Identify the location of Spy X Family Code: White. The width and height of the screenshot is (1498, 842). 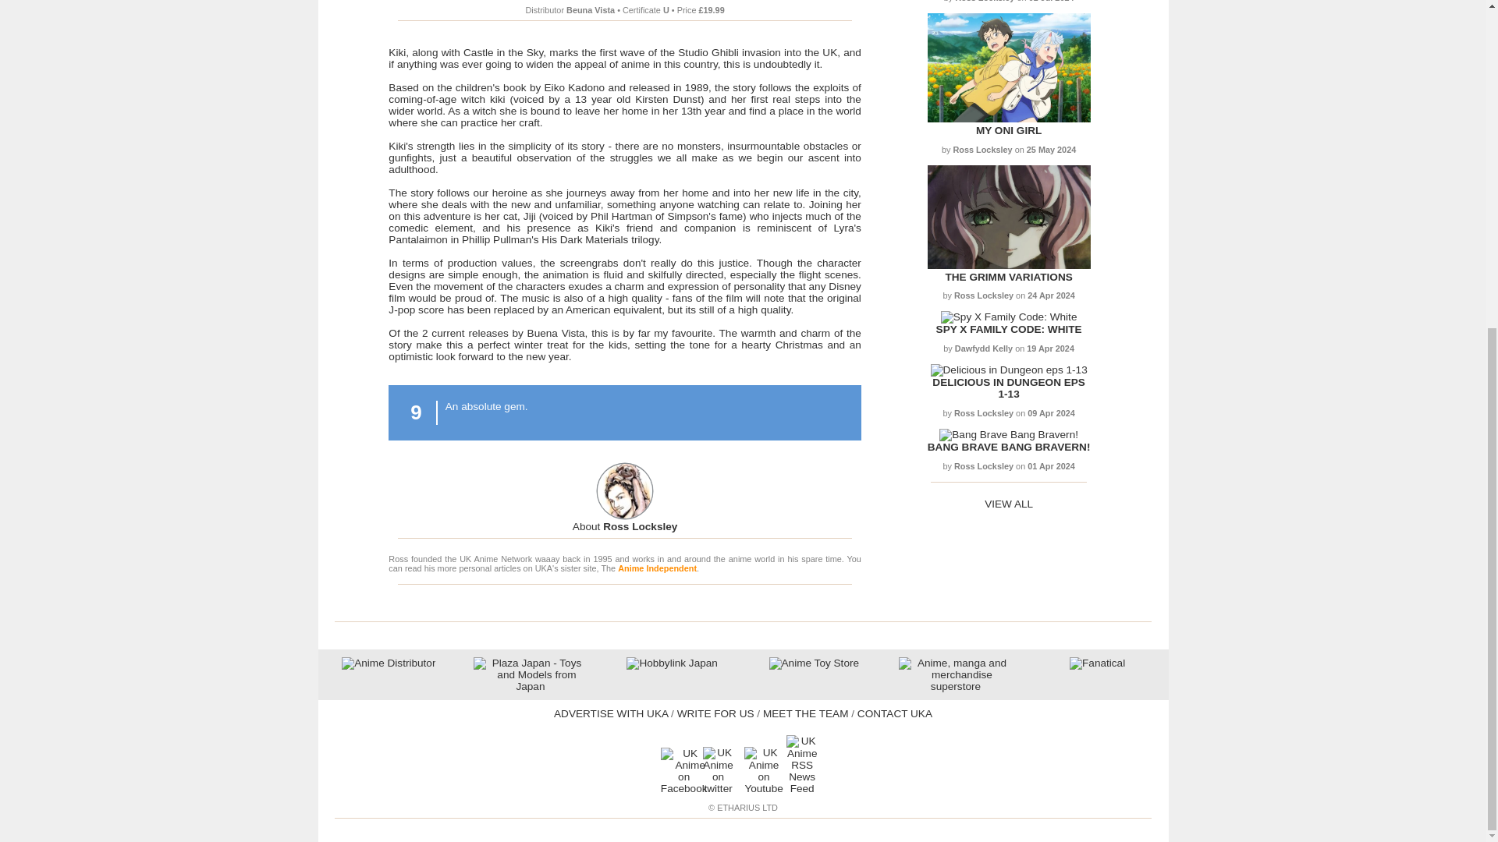
(1008, 317).